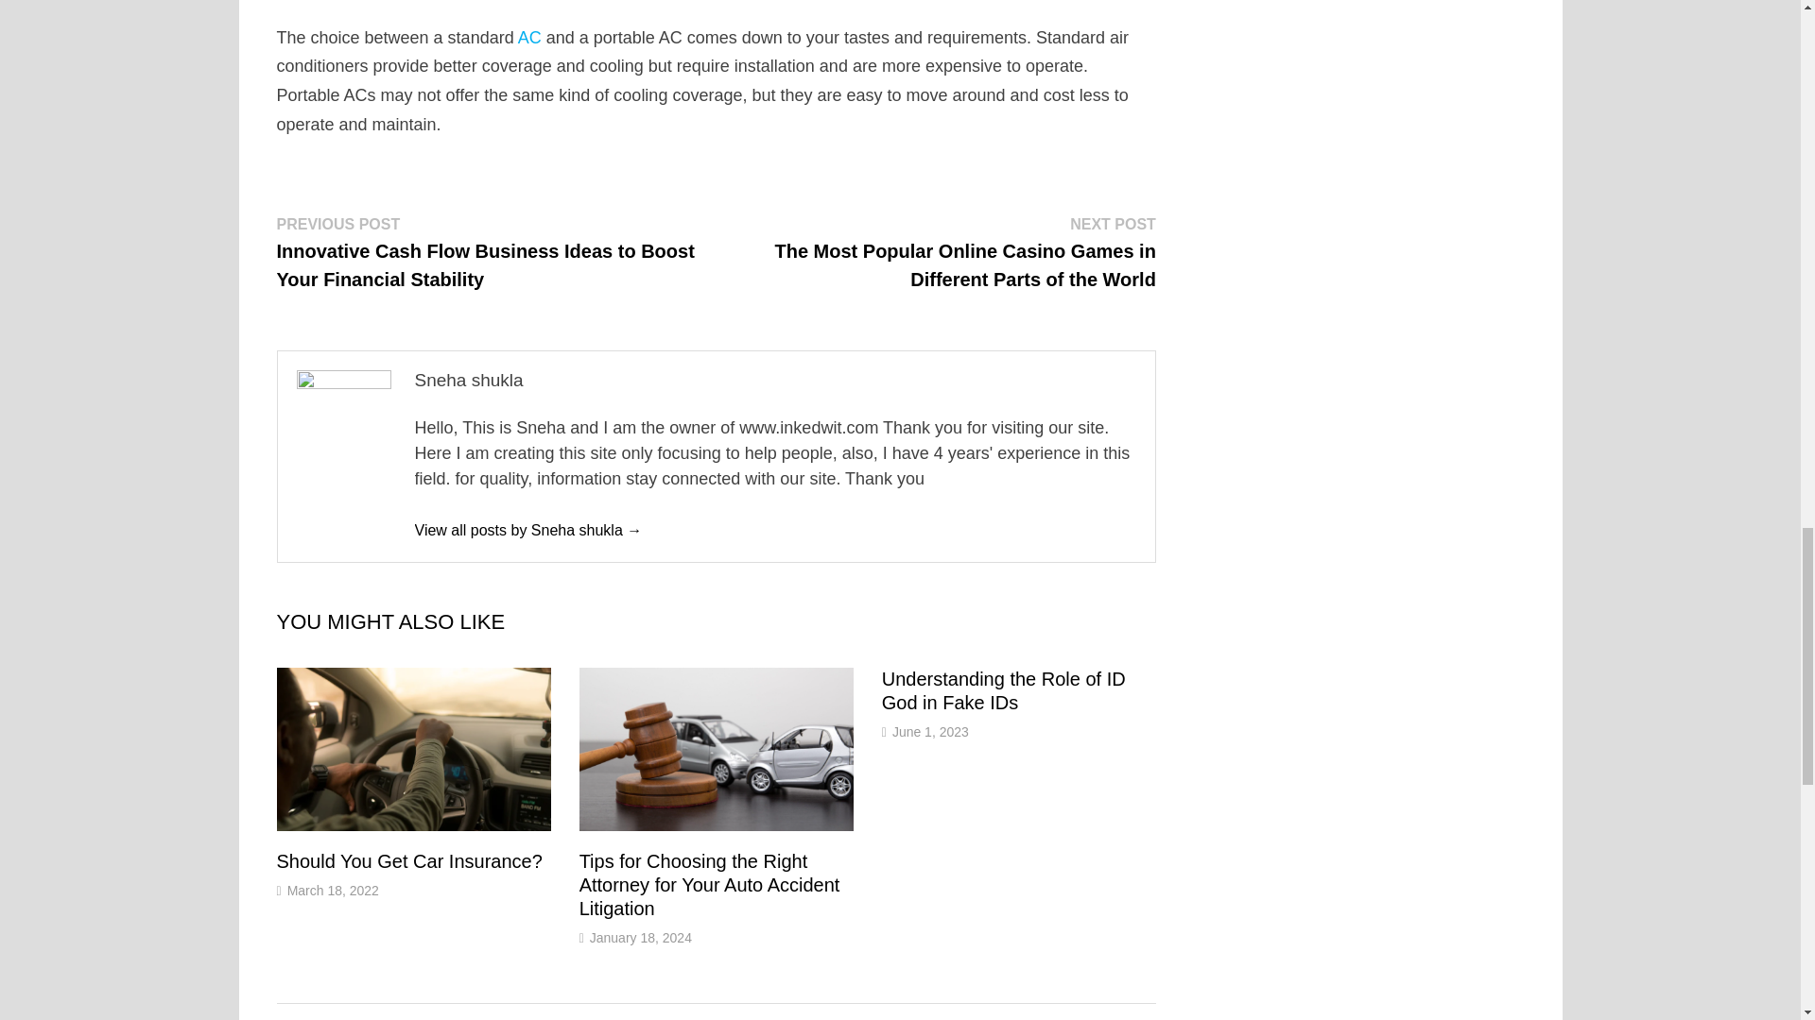  What do you see at coordinates (1004, 690) in the screenshot?
I see `Understanding the Role of ID God in Fake IDs` at bounding box center [1004, 690].